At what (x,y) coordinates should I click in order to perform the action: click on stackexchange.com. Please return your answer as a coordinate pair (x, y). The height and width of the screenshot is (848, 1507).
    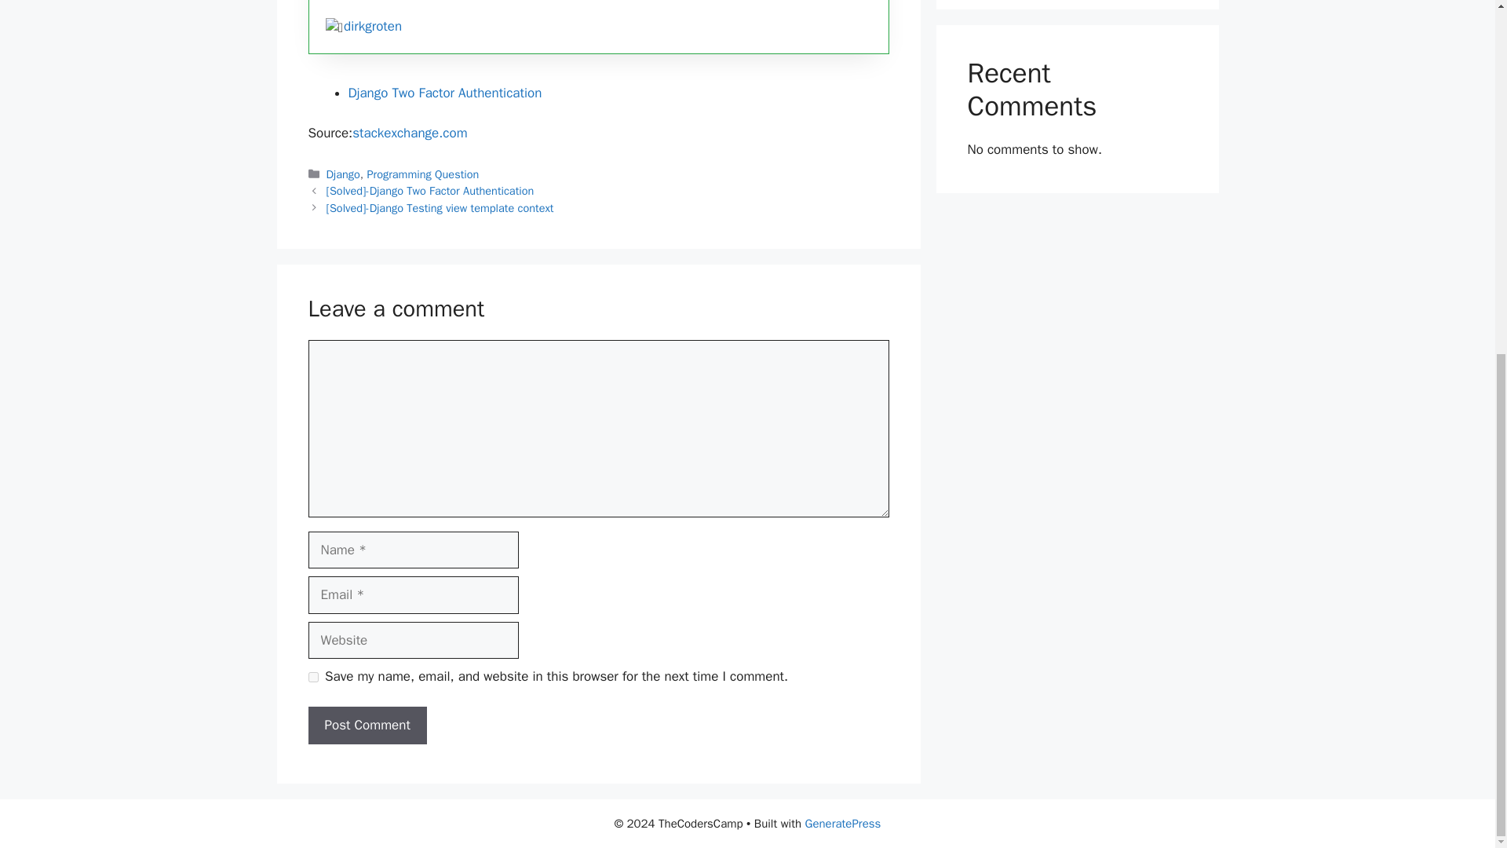
    Looking at the image, I should click on (410, 133).